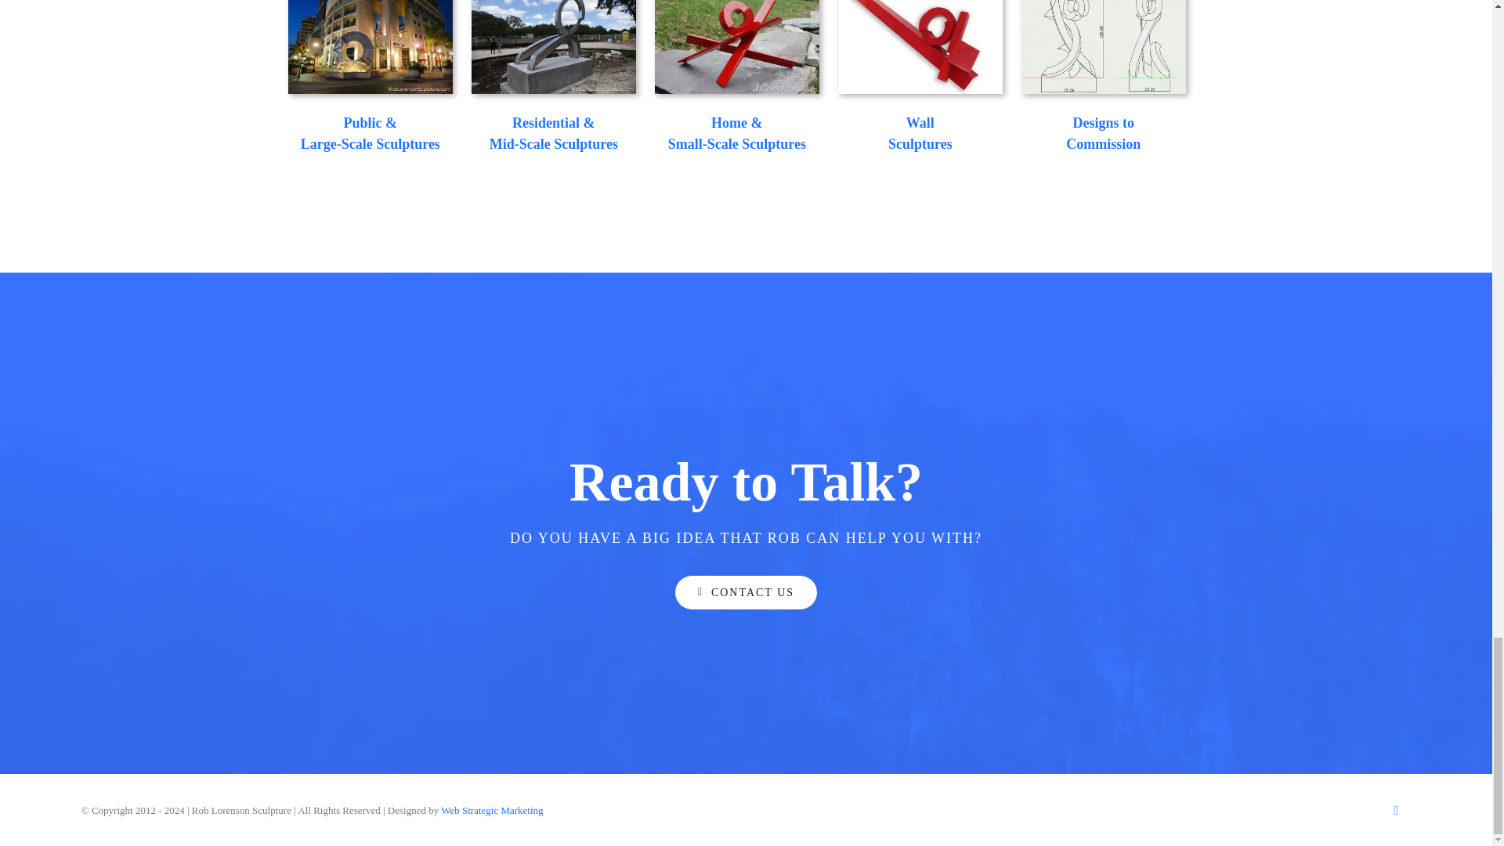  Describe the element at coordinates (920, 47) in the screenshot. I see `metal wall sculptures` at that location.